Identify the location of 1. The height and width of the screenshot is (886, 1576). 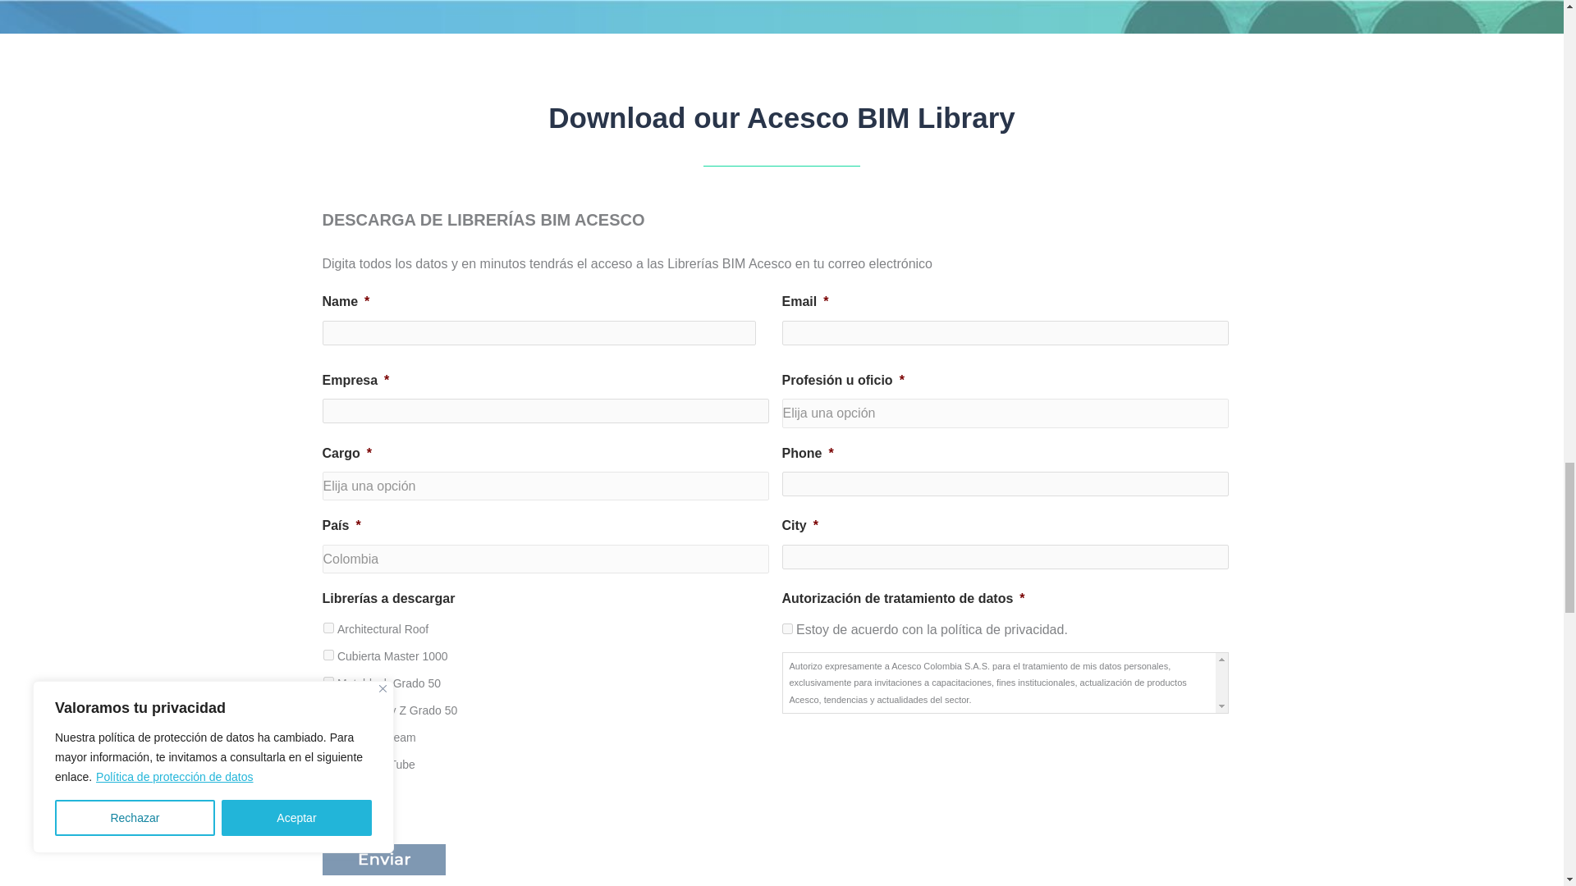
(786, 628).